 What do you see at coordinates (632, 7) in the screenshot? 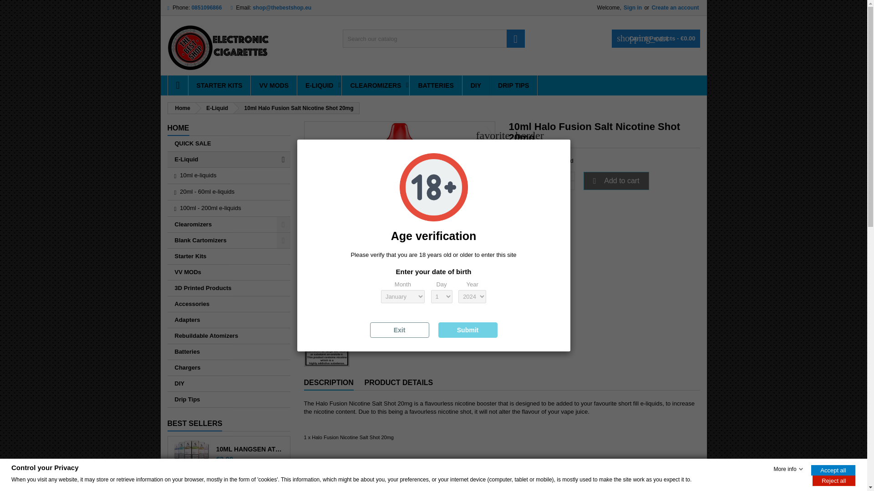
I see `Log in to your customer account` at bounding box center [632, 7].